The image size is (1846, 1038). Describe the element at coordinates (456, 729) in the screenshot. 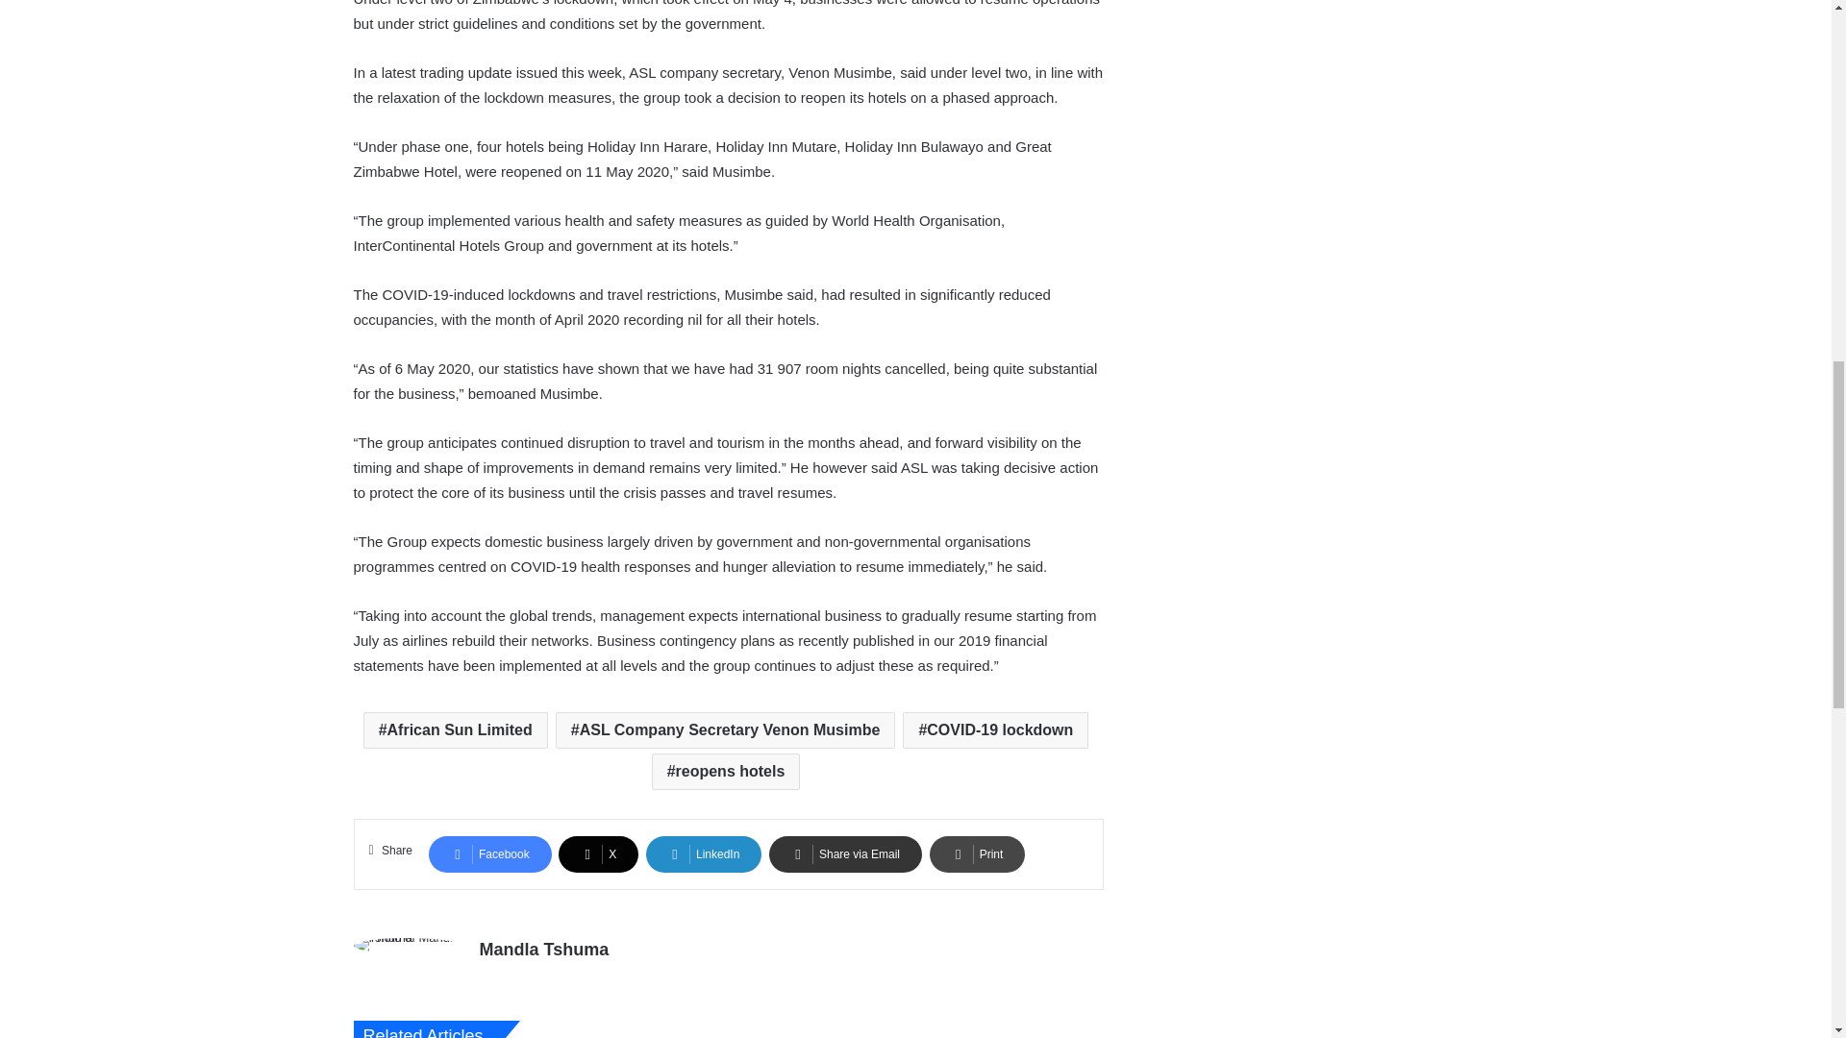

I see `African Sun Limited` at that location.